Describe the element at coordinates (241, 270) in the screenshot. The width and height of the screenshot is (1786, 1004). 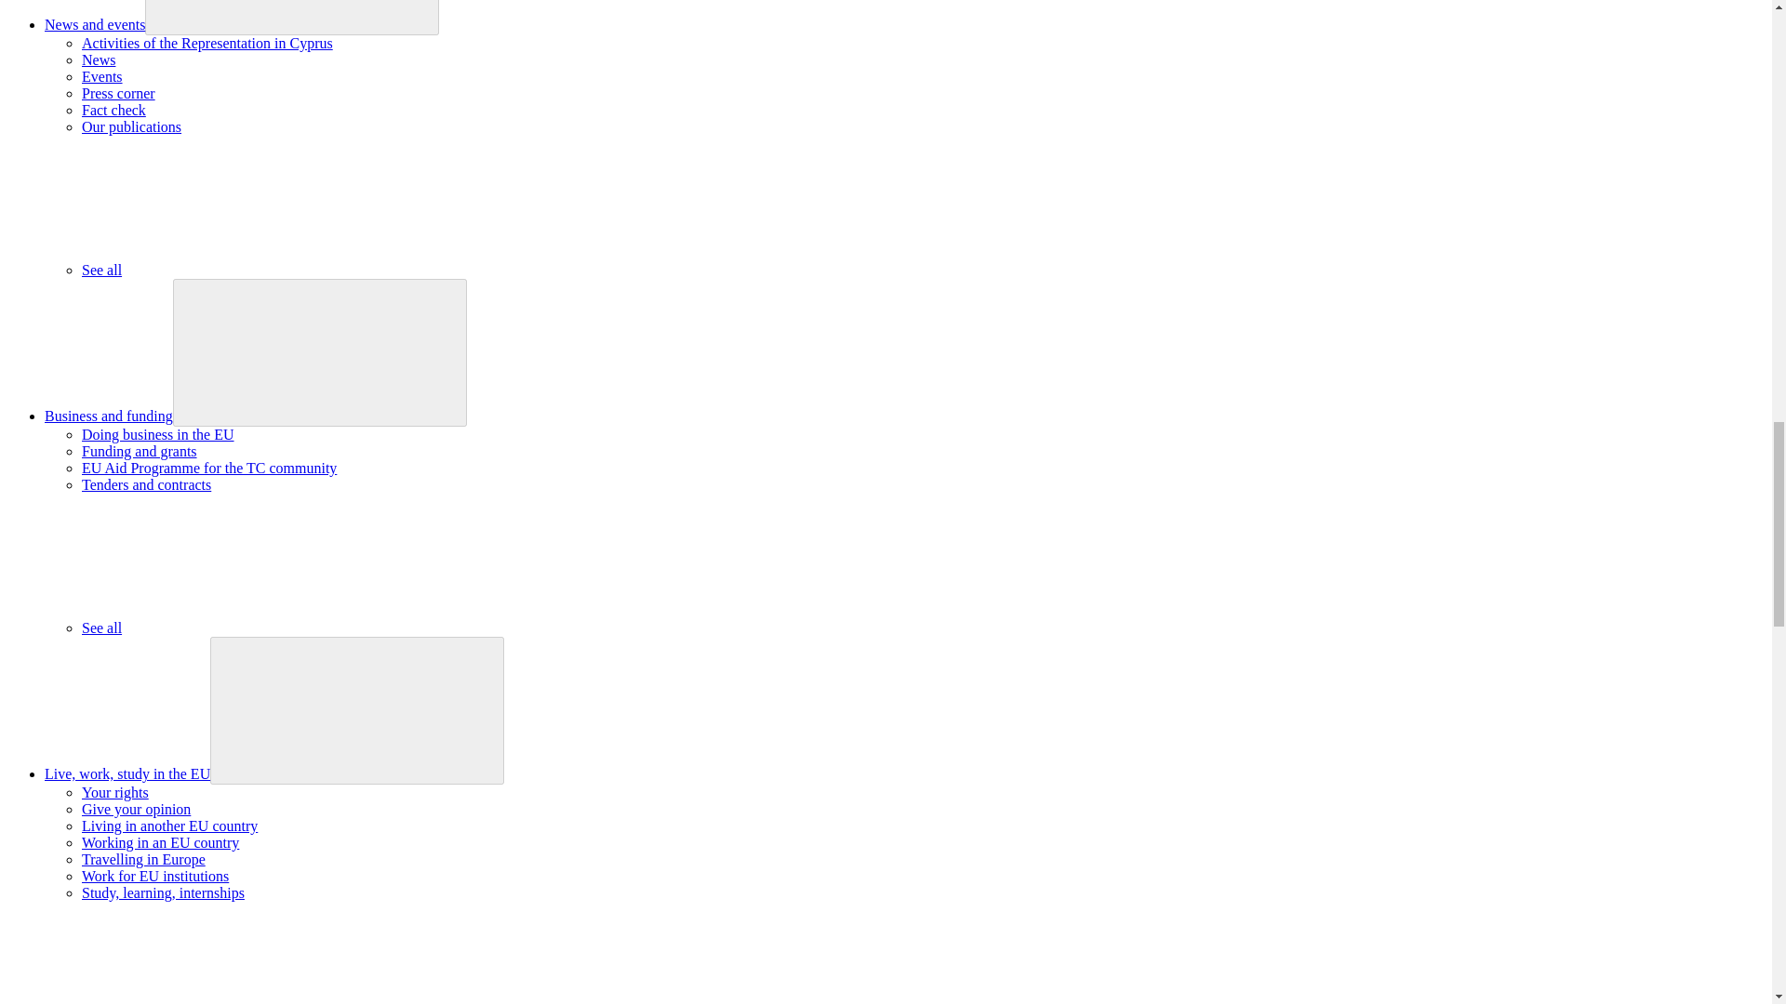
I see `See all` at that location.